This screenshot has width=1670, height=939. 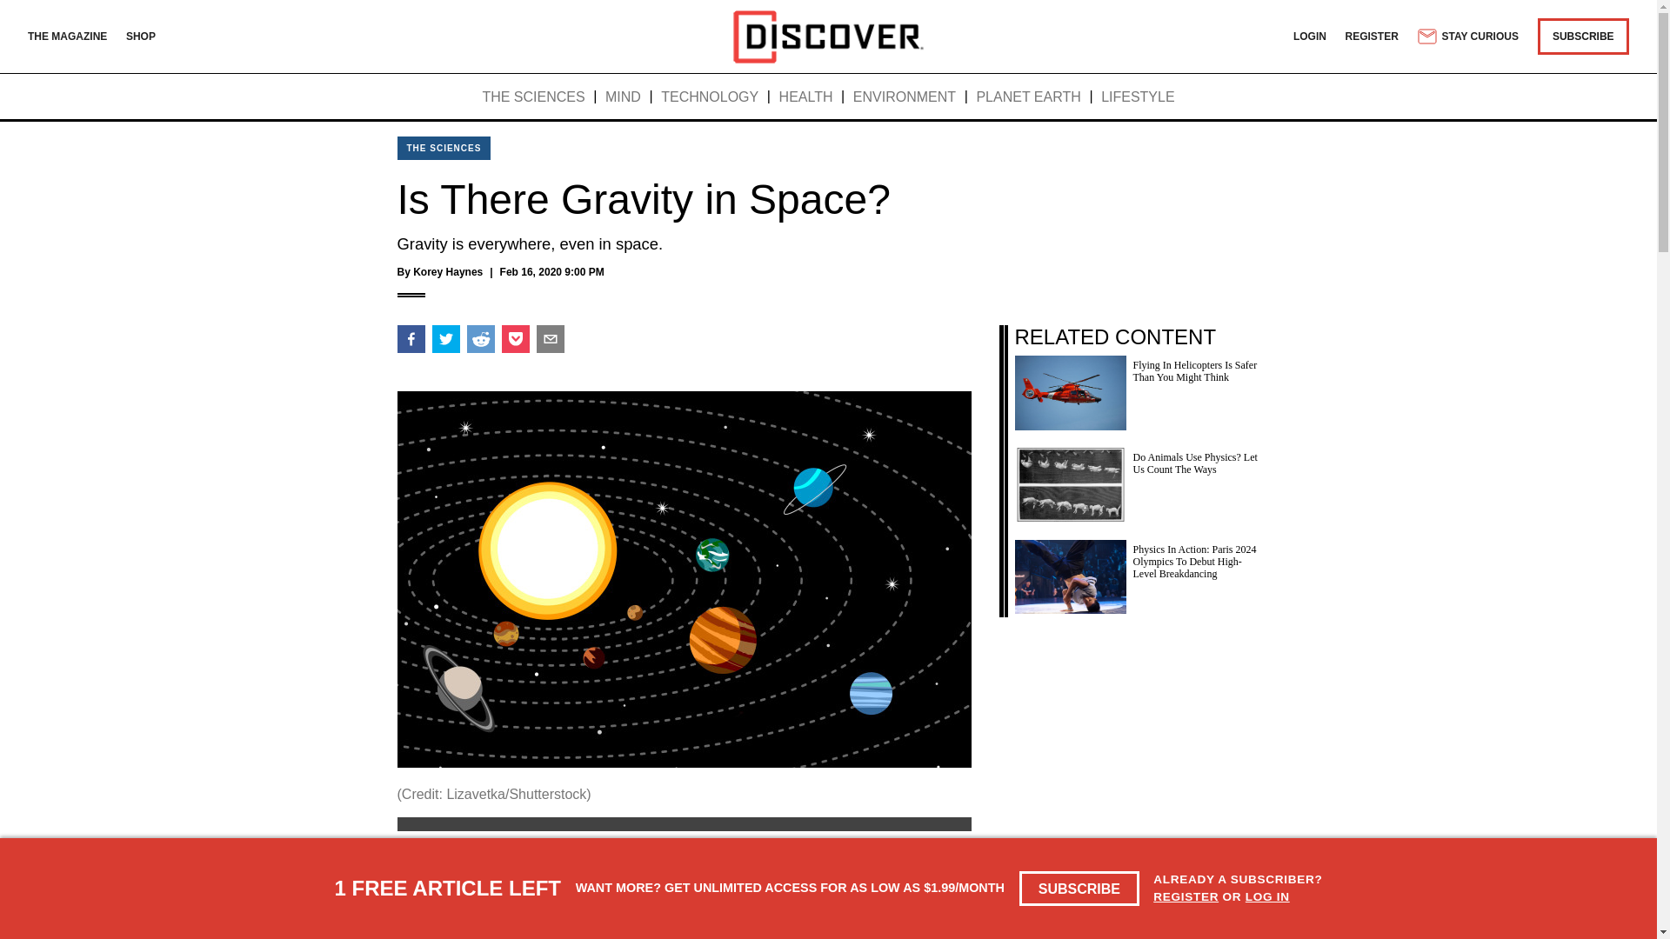 I want to click on MIND, so click(x=623, y=97).